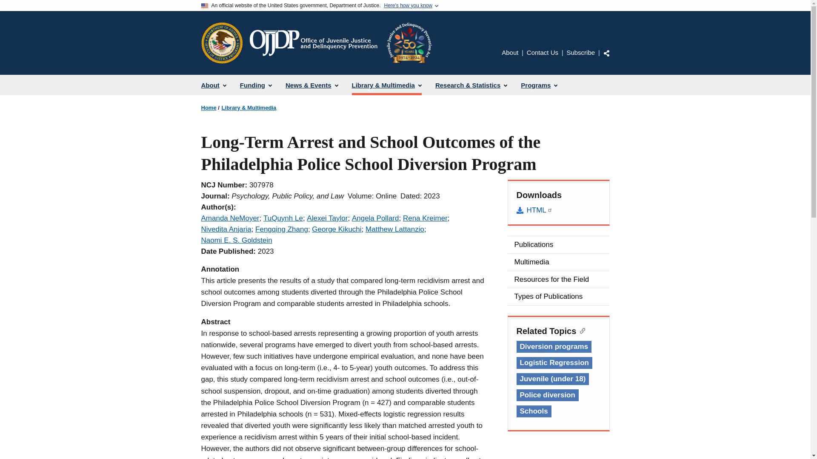 The image size is (817, 459). I want to click on Alexei Taylor, so click(327, 218).